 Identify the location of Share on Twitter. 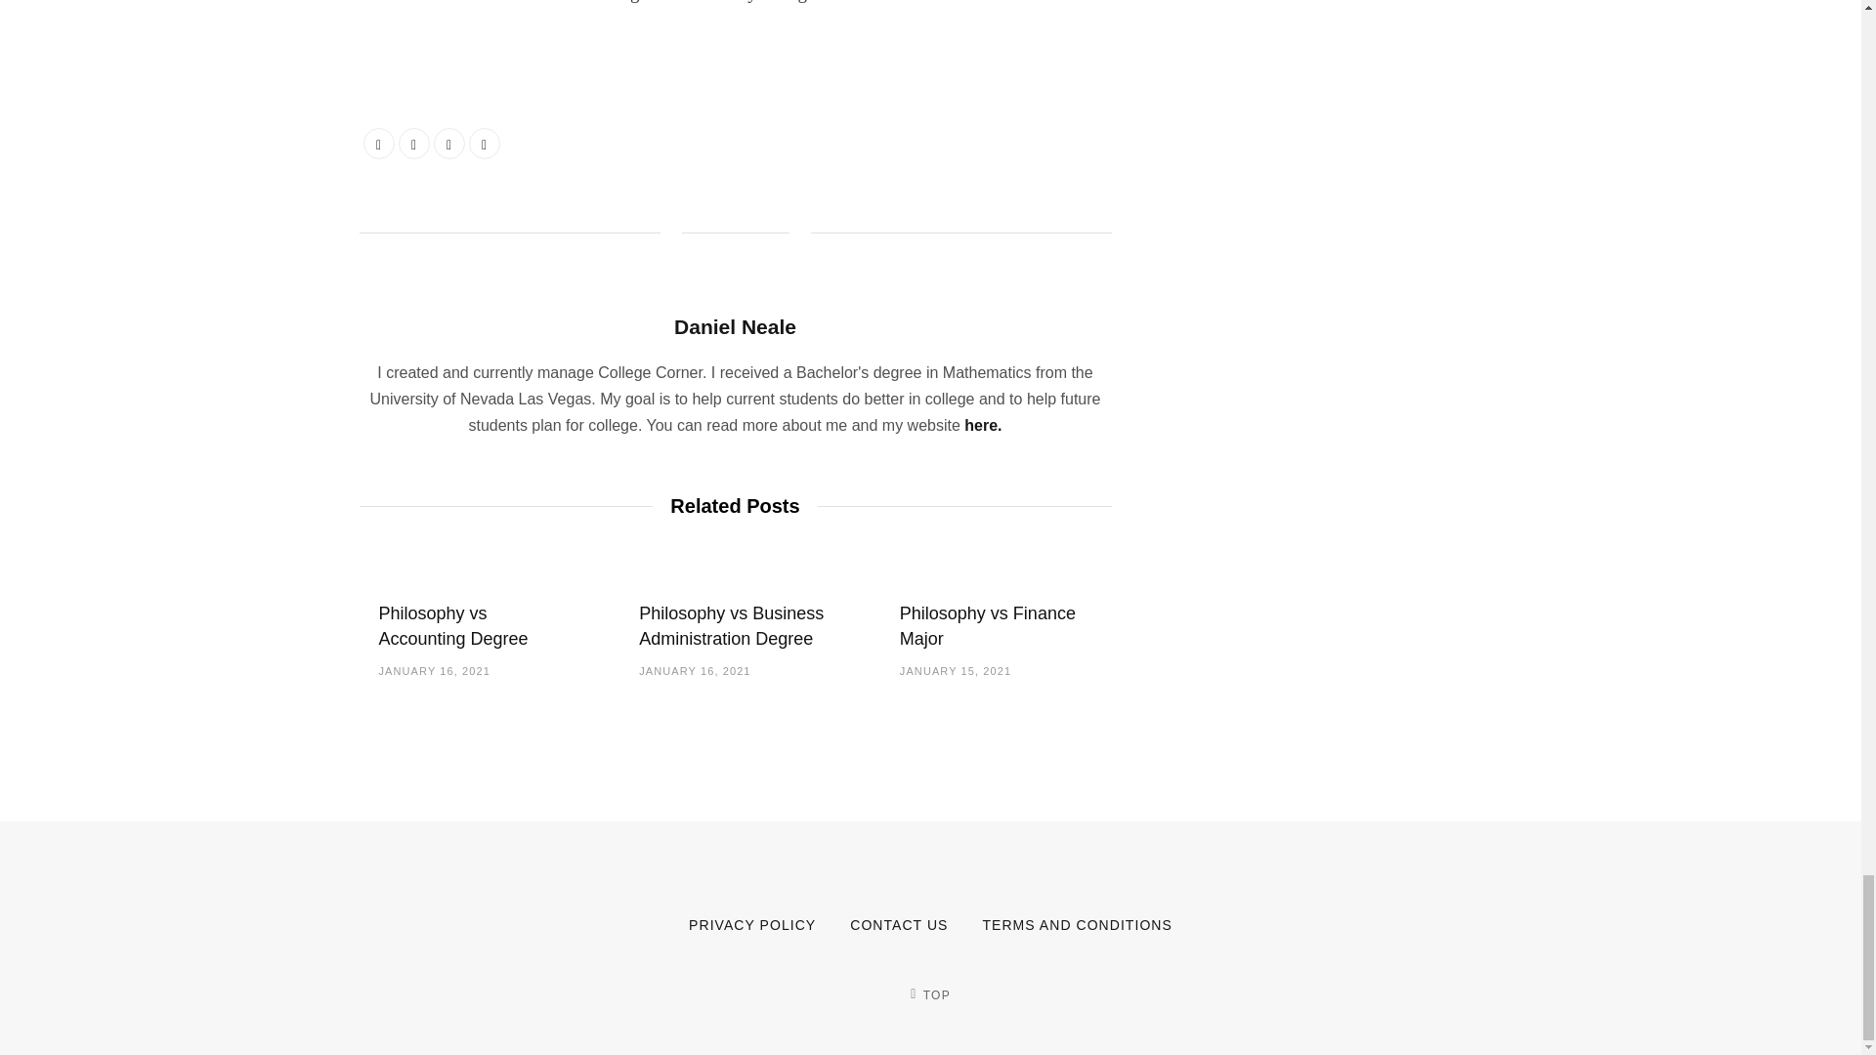
(413, 143).